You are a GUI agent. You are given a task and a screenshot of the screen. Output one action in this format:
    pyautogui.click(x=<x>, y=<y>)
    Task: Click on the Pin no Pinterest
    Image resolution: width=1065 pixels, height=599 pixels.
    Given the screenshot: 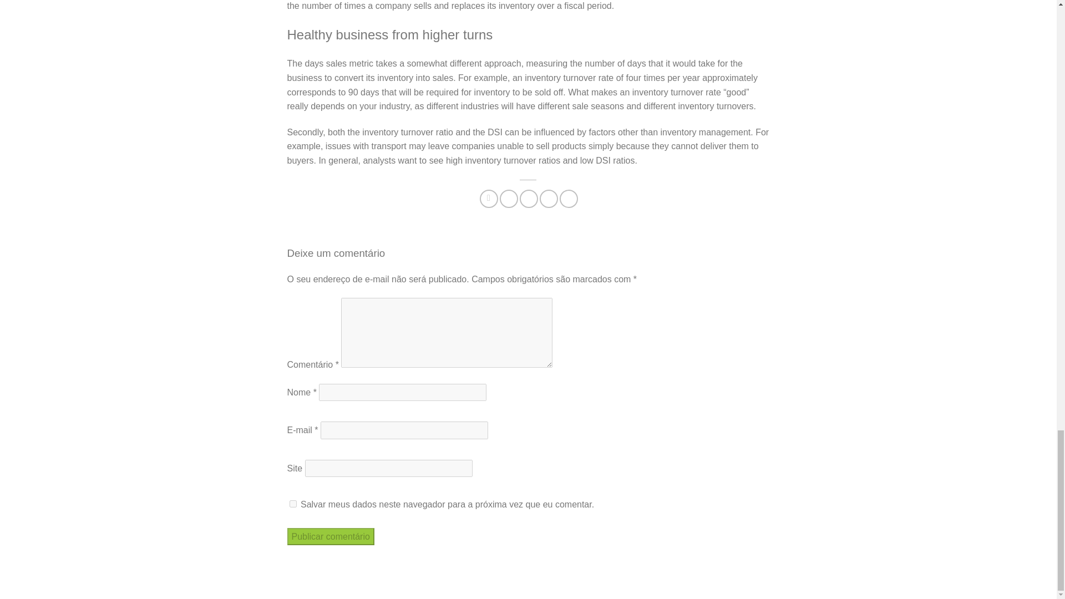 What is the action you would take?
    pyautogui.click(x=549, y=199)
    